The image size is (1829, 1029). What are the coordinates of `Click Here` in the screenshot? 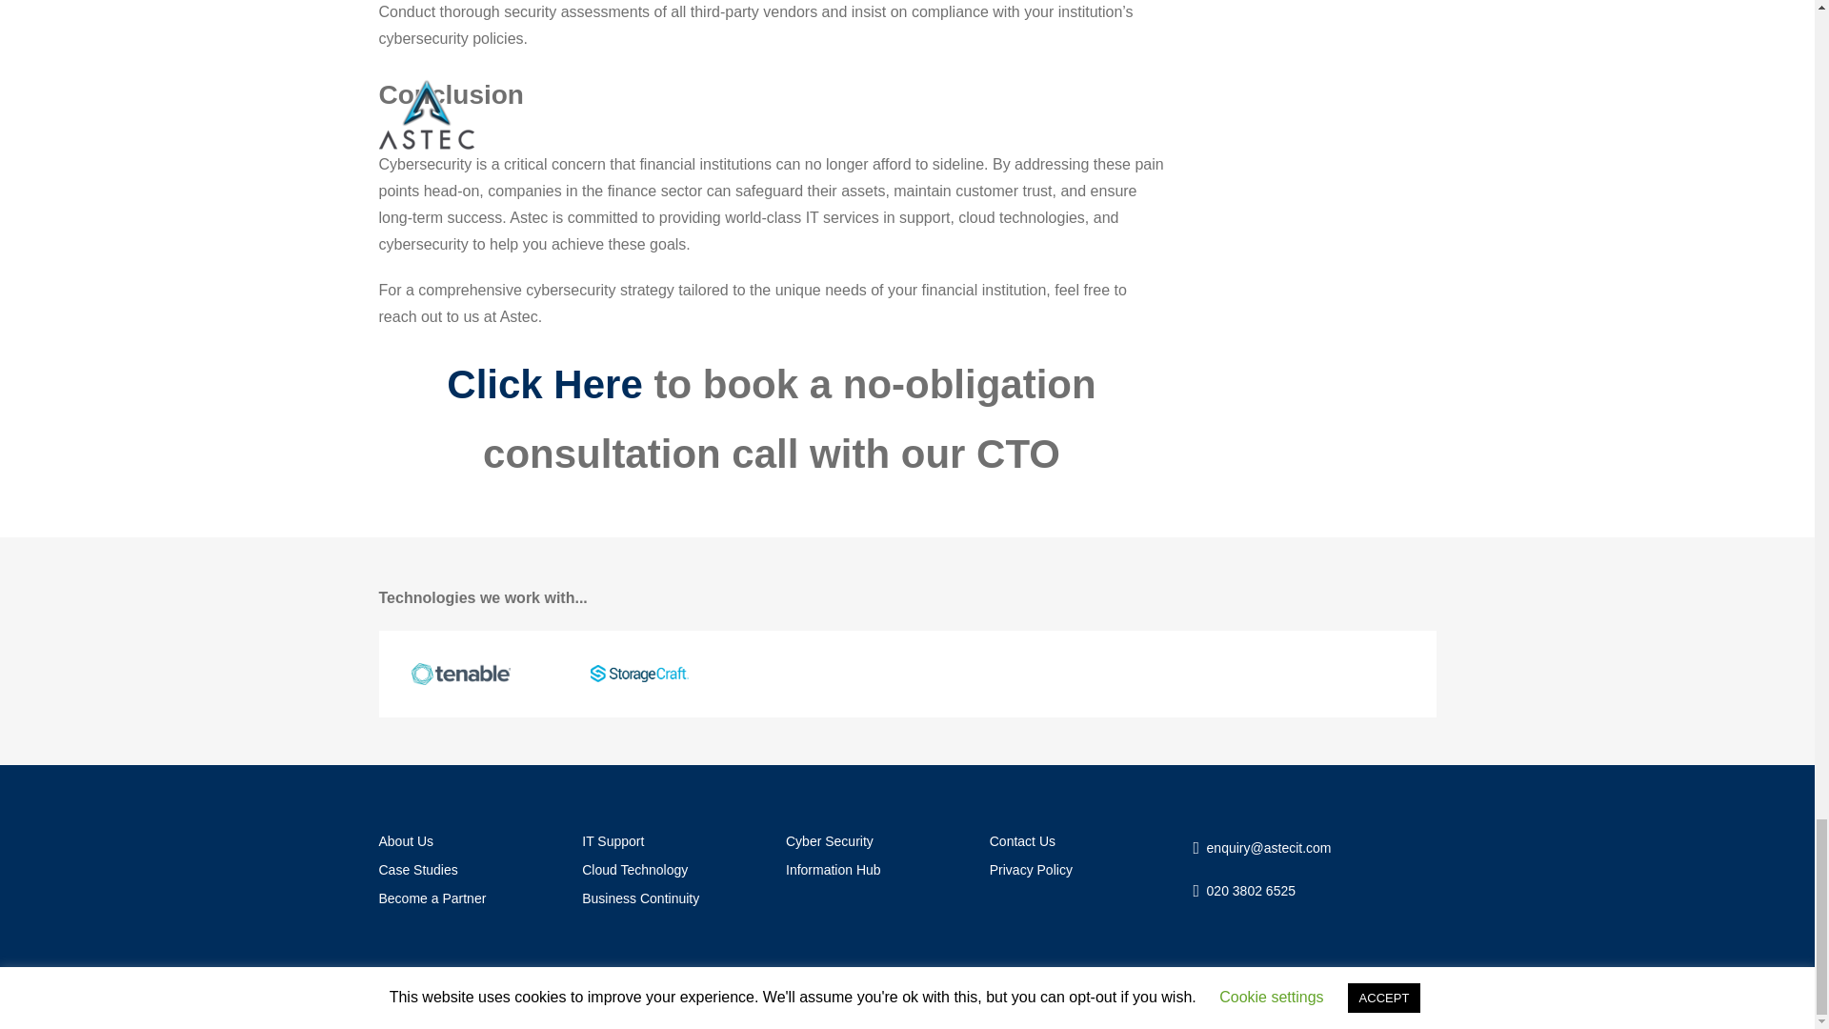 It's located at (543, 384).